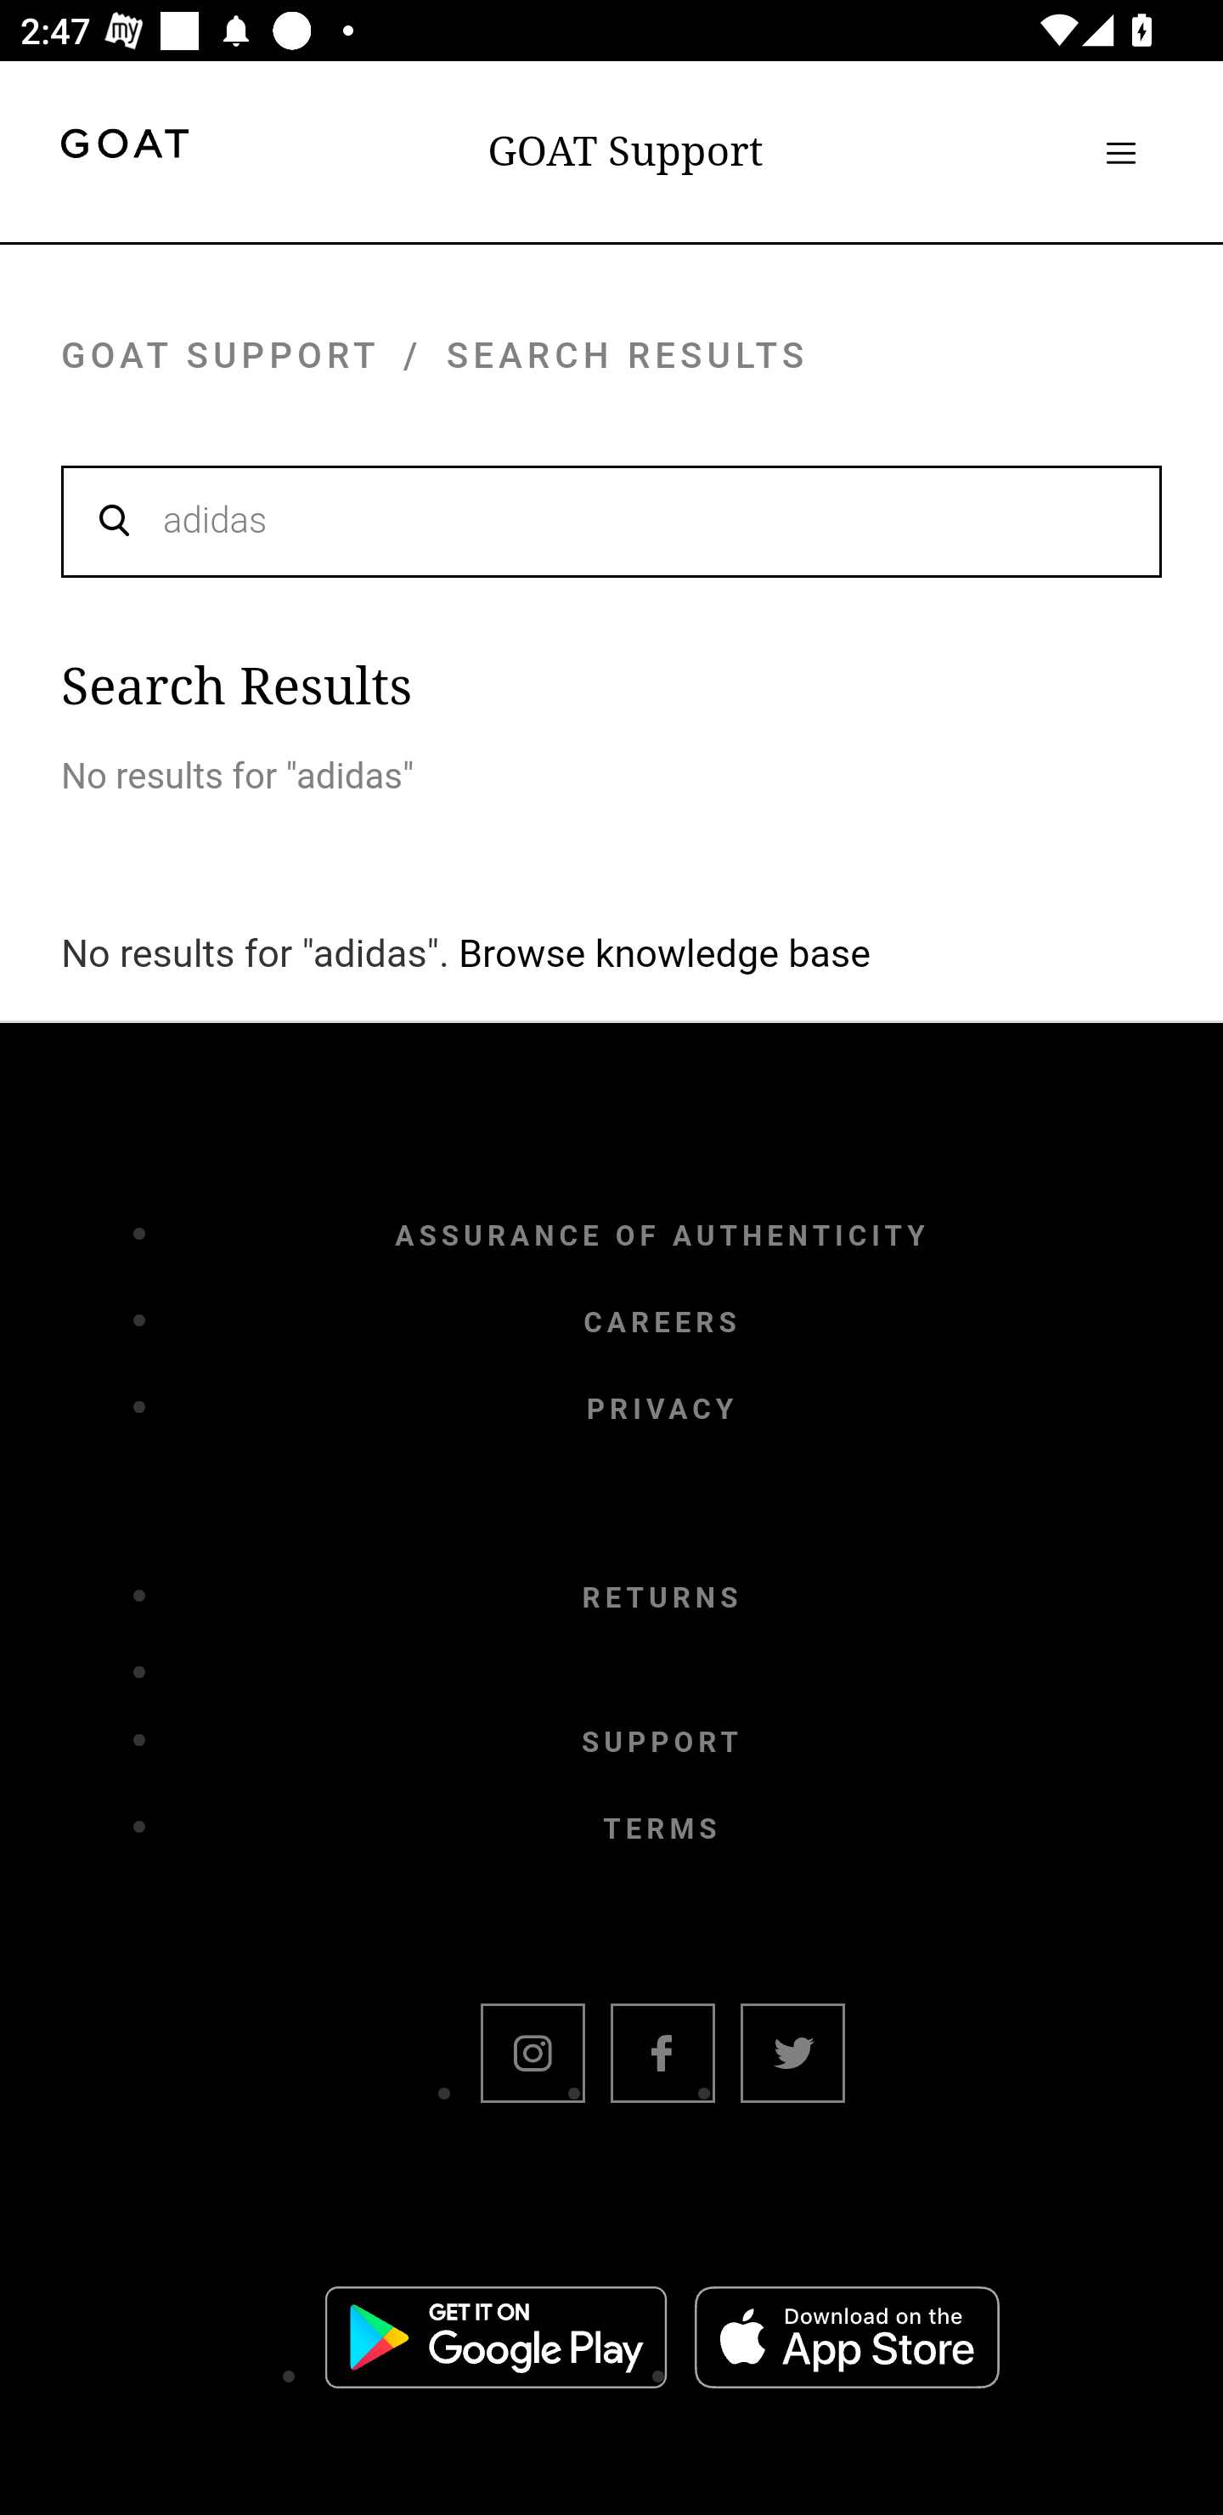 This screenshot has width=1223, height=2515. What do you see at coordinates (662, 1409) in the screenshot?
I see `PRIVACY` at bounding box center [662, 1409].